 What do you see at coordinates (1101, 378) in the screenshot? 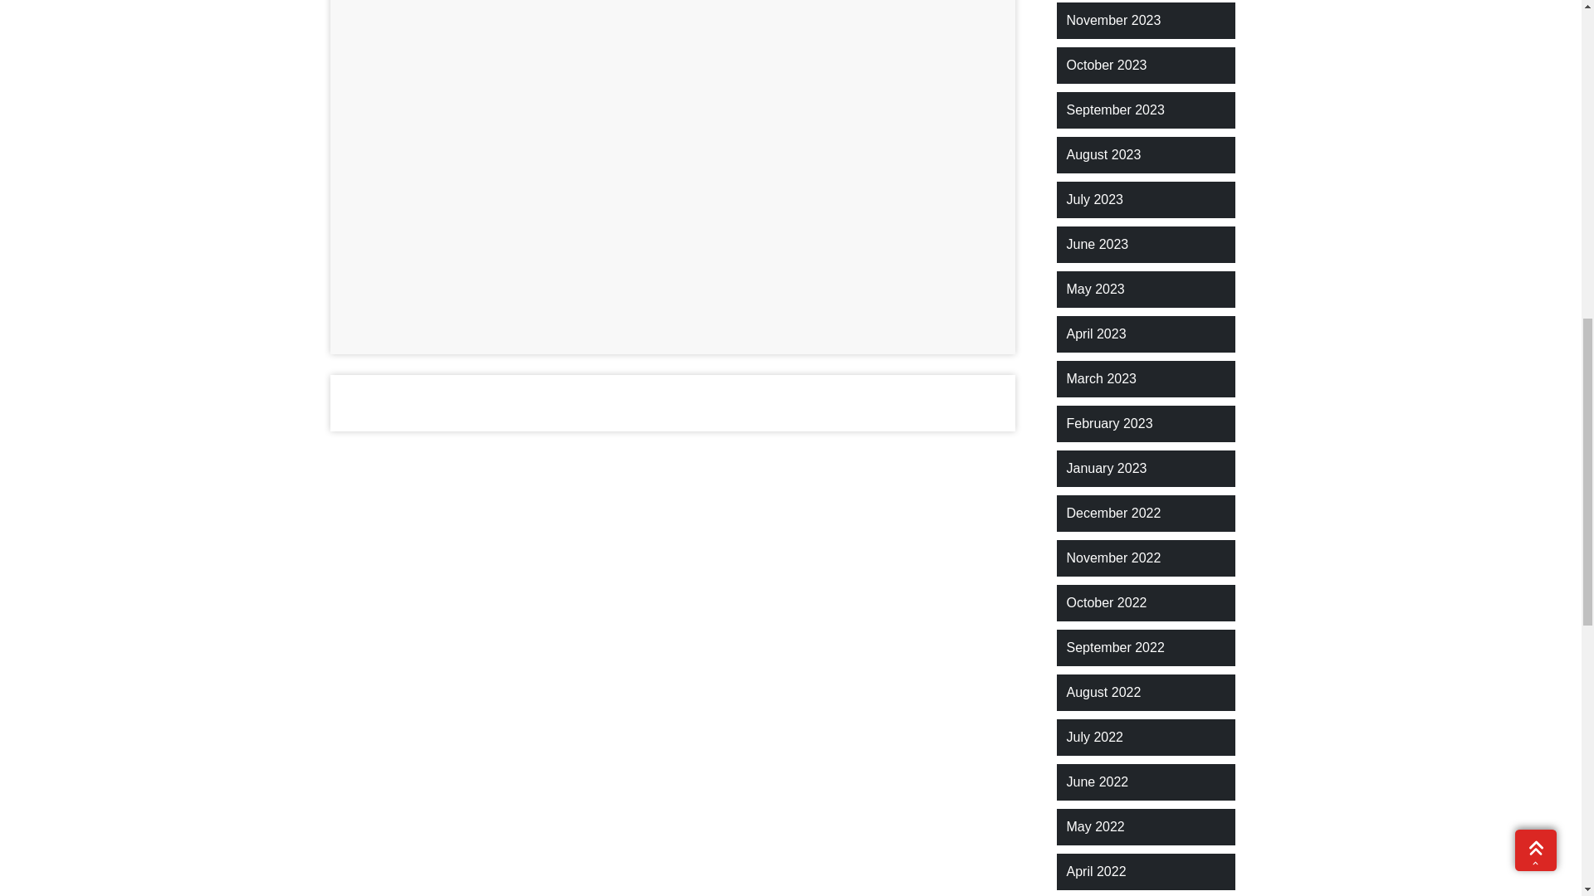
I see `March 2023` at bounding box center [1101, 378].